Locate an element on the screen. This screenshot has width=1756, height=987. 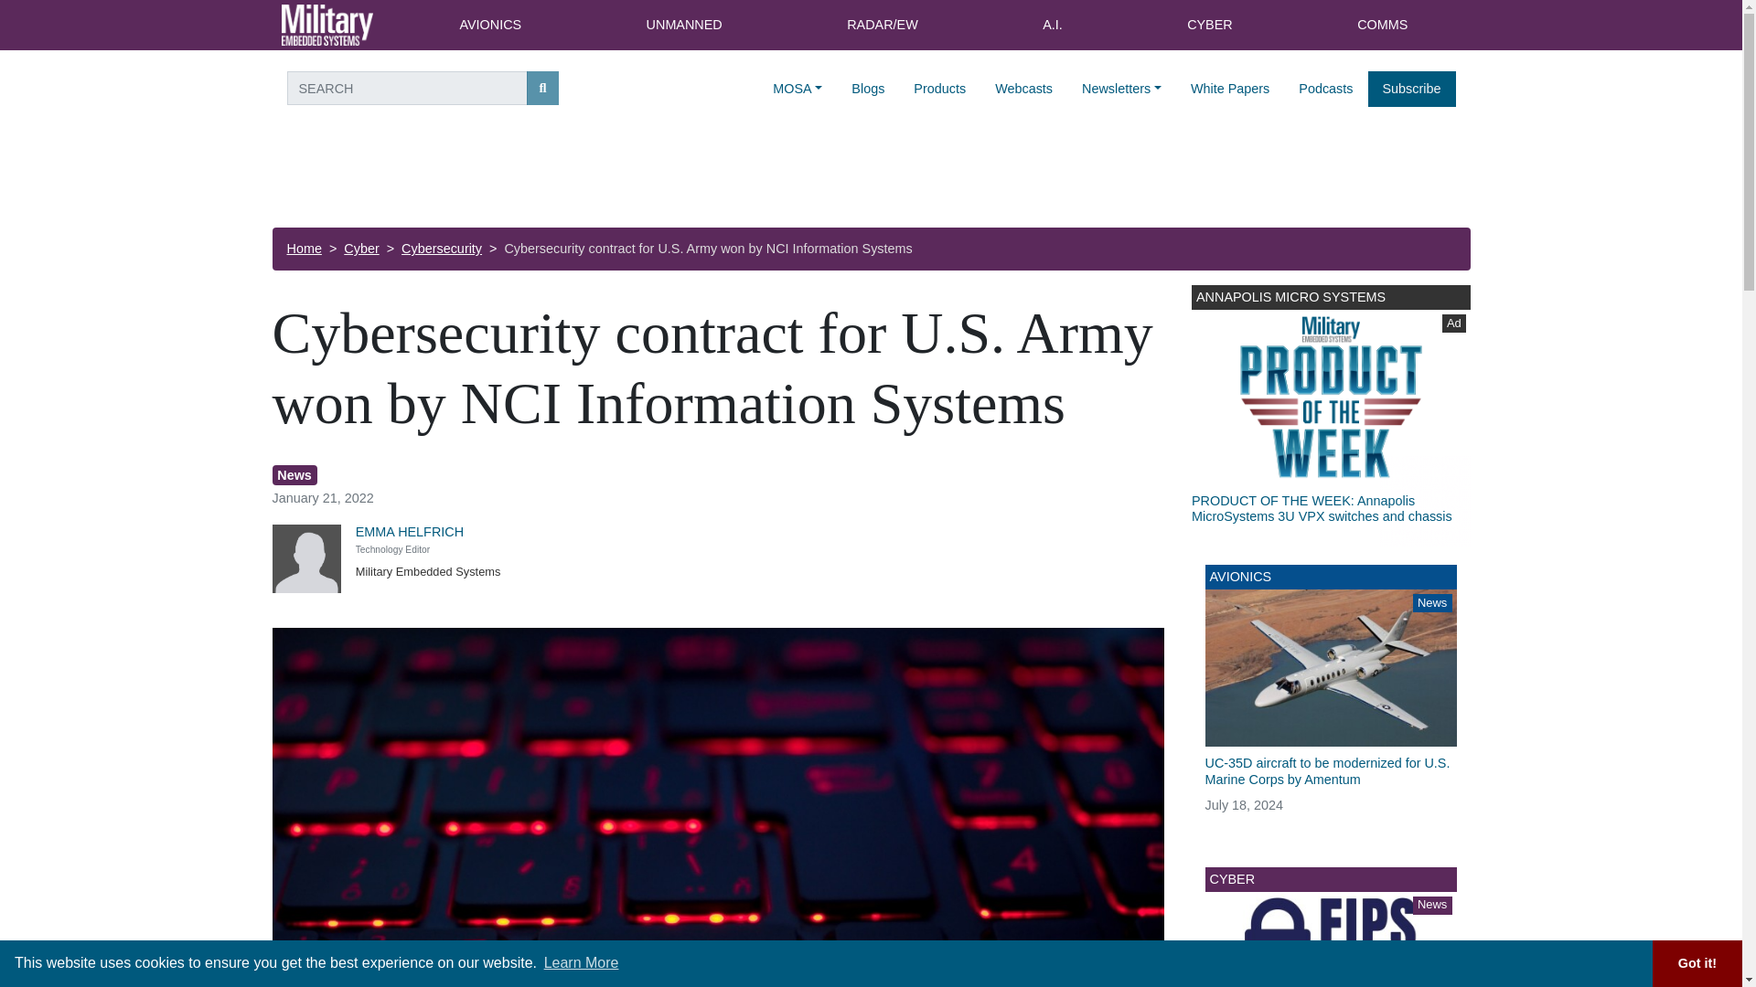
COMMS is located at coordinates (1383, 26).